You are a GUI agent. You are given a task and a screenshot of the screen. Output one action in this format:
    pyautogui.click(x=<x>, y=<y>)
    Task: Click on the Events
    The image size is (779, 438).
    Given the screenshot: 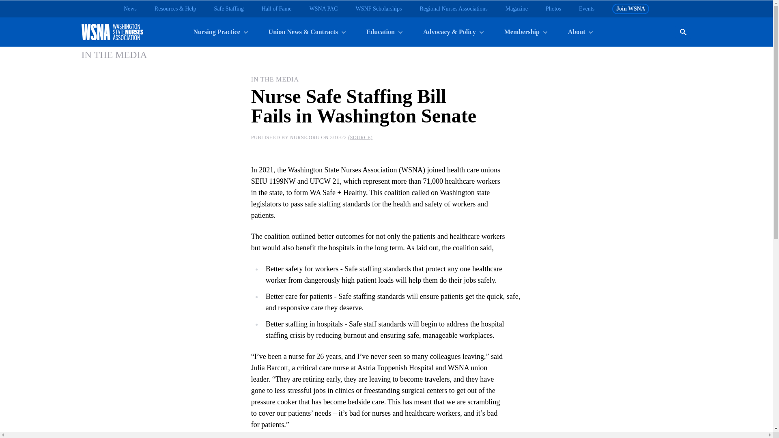 What is the action you would take?
    pyautogui.click(x=586, y=9)
    